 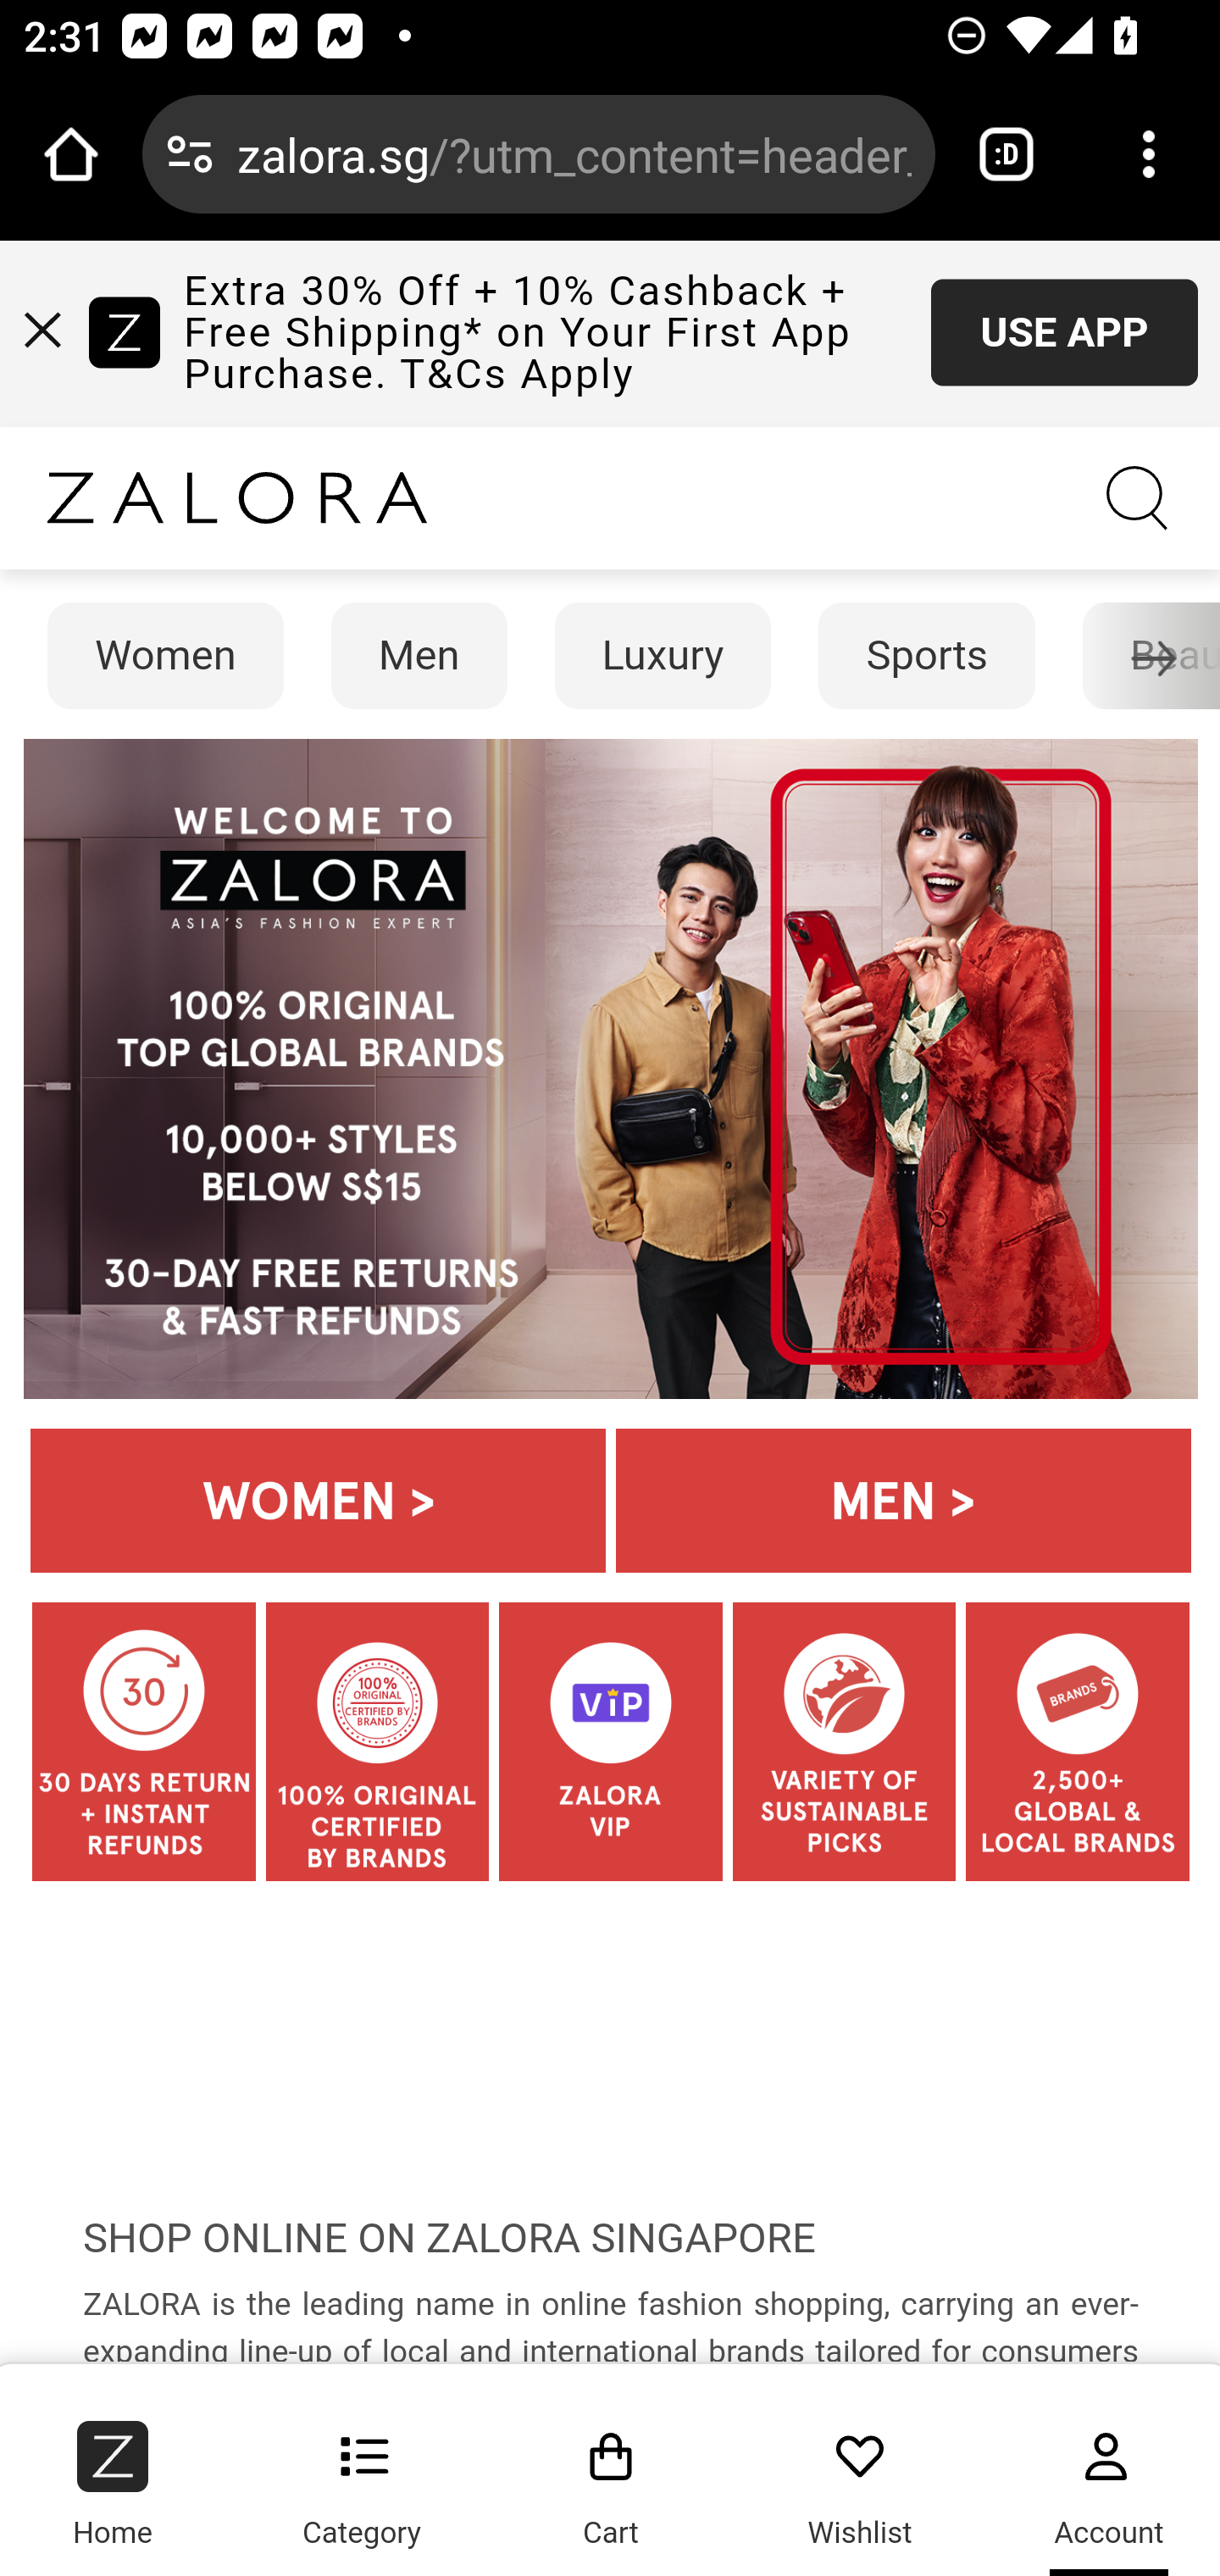 I want to click on Customize and control Google Chrome, so click(x=1149, y=154).